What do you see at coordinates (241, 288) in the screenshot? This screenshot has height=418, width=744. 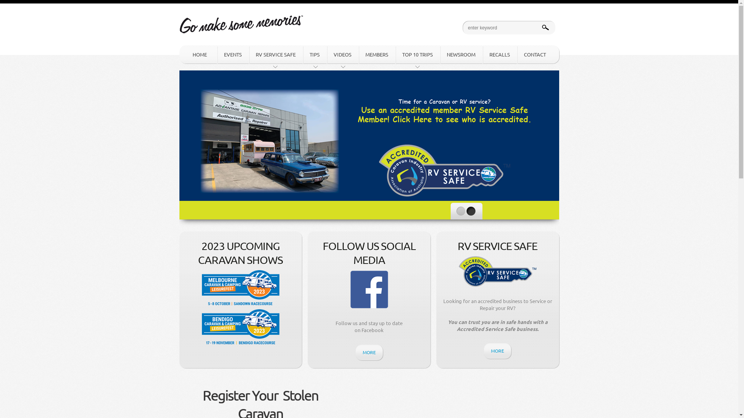 I see `CIV-Melb-Leisurefest-Logo-2023-Dates_PMS-(1).png` at bounding box center [241, 288].